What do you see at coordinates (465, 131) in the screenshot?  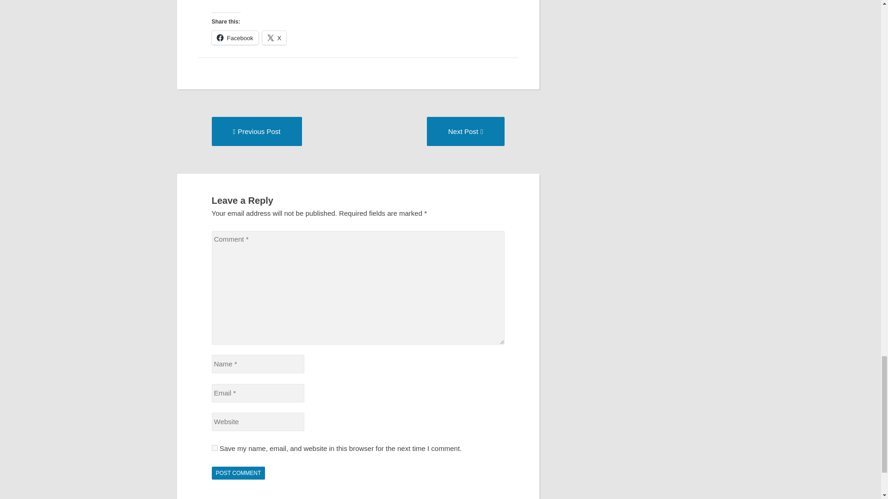 I see `Click to share on X` at bounding box center [465, 131].